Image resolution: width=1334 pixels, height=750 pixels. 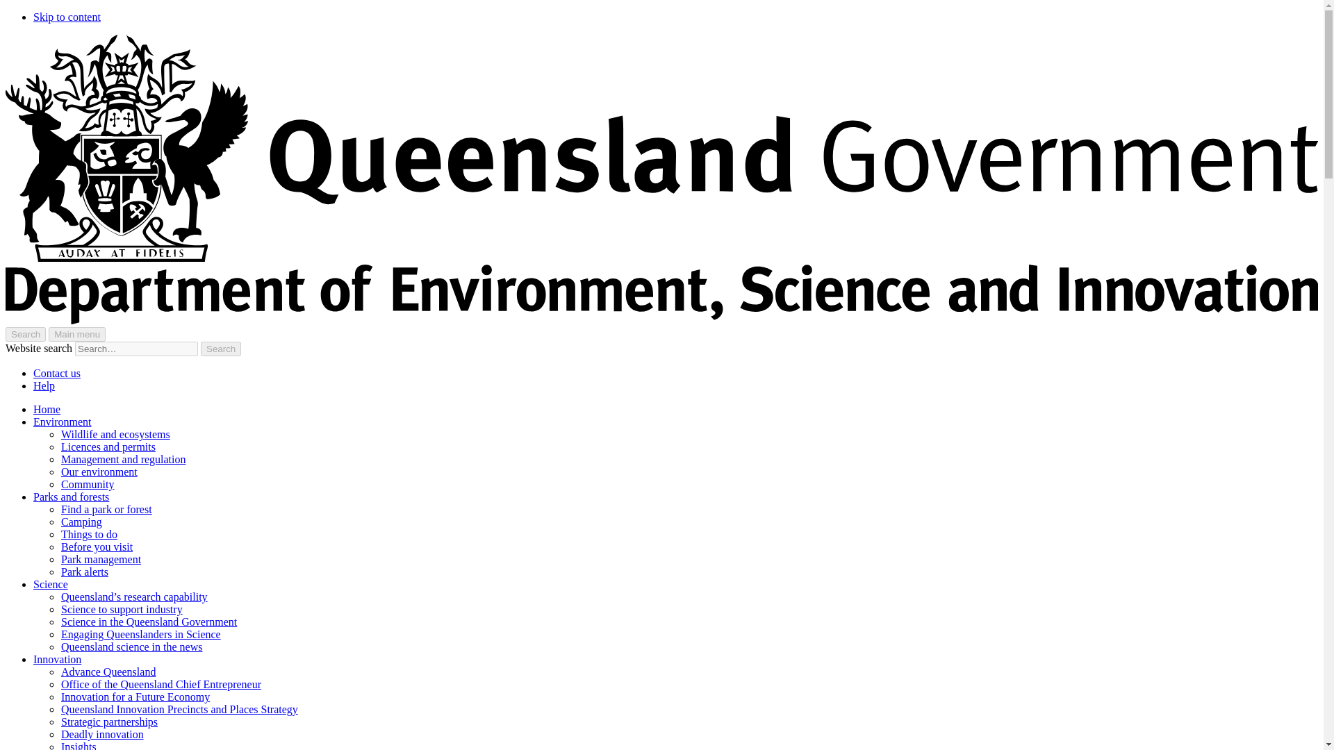 What do you see at coordinates (99, 471) in the screenshot?
I see `Our environment` at bounding box center [99, 471].